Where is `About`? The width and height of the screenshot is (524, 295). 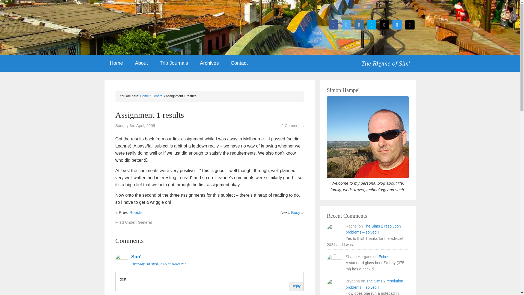
About is located at coordinates (141, 63).